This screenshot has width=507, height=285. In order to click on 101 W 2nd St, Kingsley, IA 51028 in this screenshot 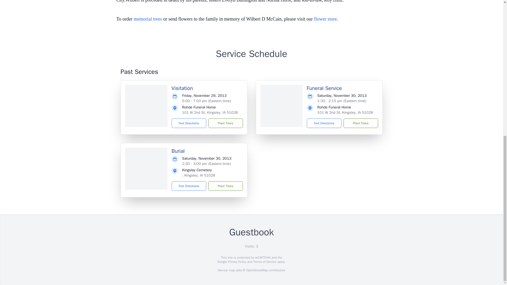, I will do `click(210, 112)`.